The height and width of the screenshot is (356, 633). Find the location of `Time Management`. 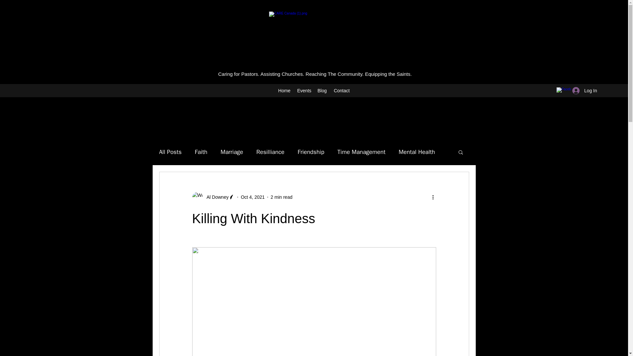

Time Management is located at coordinates (361, 152).